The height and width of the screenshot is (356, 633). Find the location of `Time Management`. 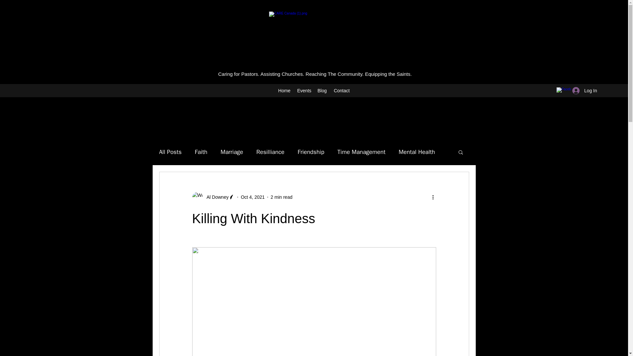

Time Management is located at coordinates (361, 152).